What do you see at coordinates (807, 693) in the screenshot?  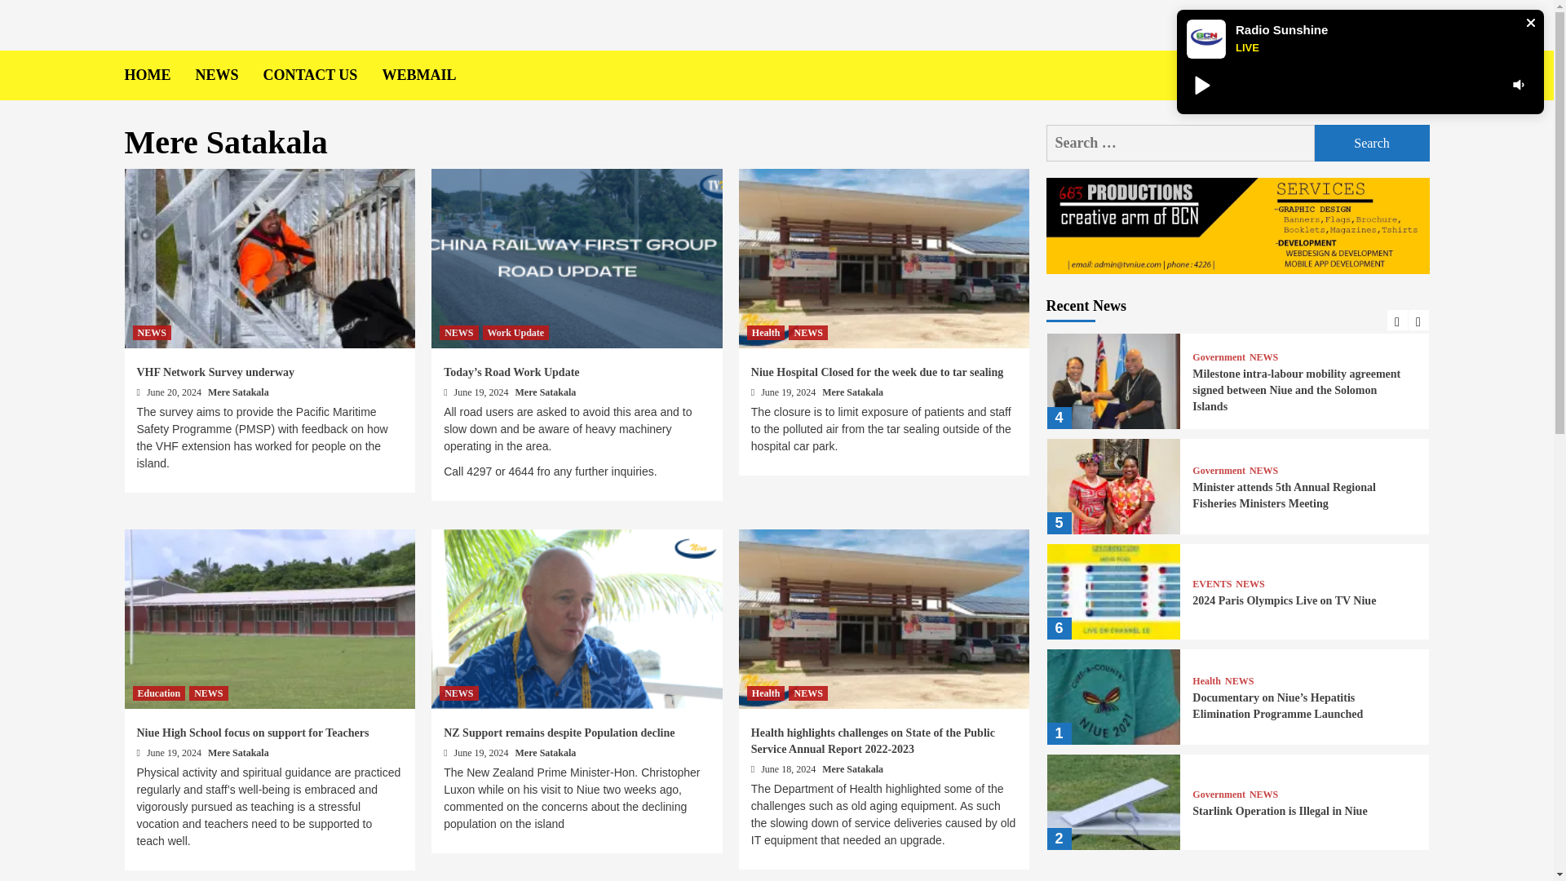 I see `NEWS` at bounding box center [807, 693].